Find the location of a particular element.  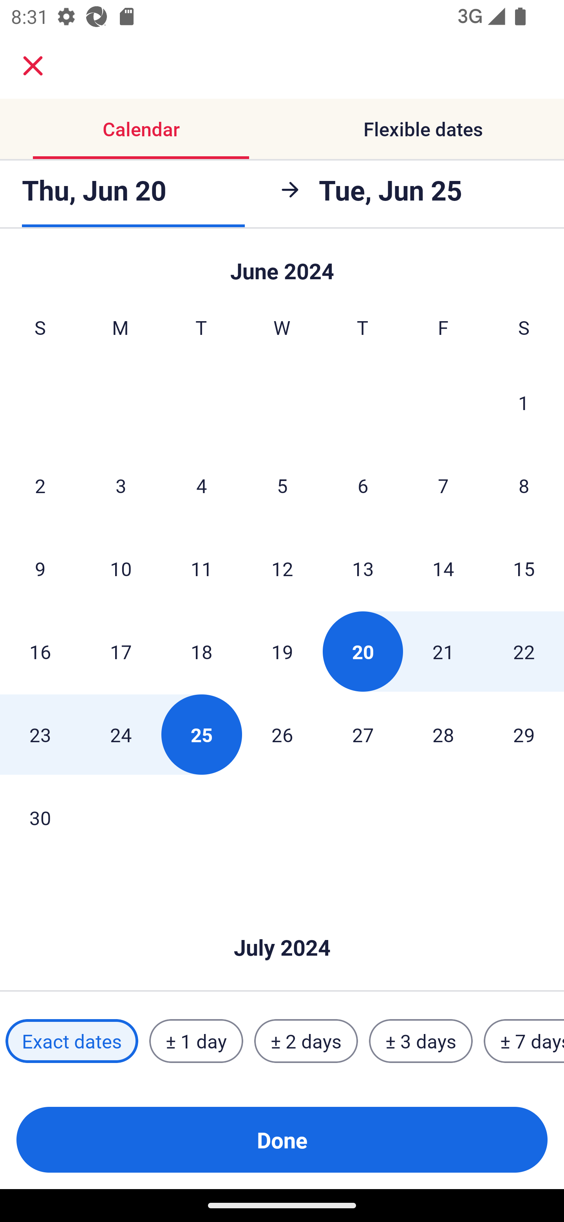

Done is located at coordinates (282, 1140).